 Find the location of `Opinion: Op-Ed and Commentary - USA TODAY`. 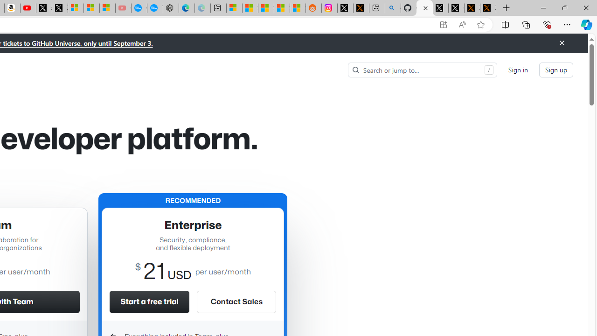

Opinion: Op-Ed and Commentary - USA TODAY is located at coordinates (139, 8).